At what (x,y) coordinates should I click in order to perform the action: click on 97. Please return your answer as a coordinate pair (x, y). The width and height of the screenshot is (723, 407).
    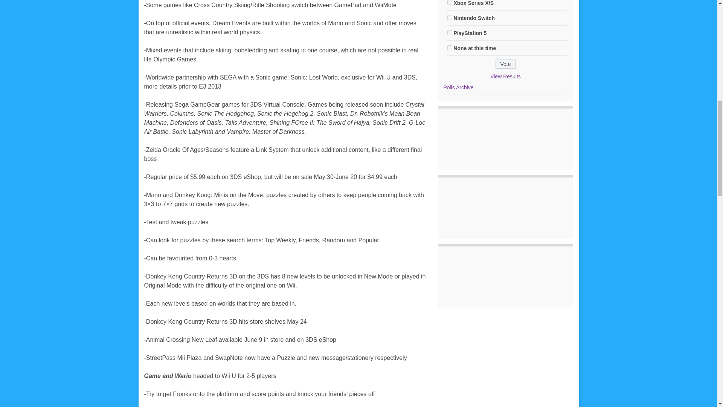
    Looking at the image, I should click on (450, 32).